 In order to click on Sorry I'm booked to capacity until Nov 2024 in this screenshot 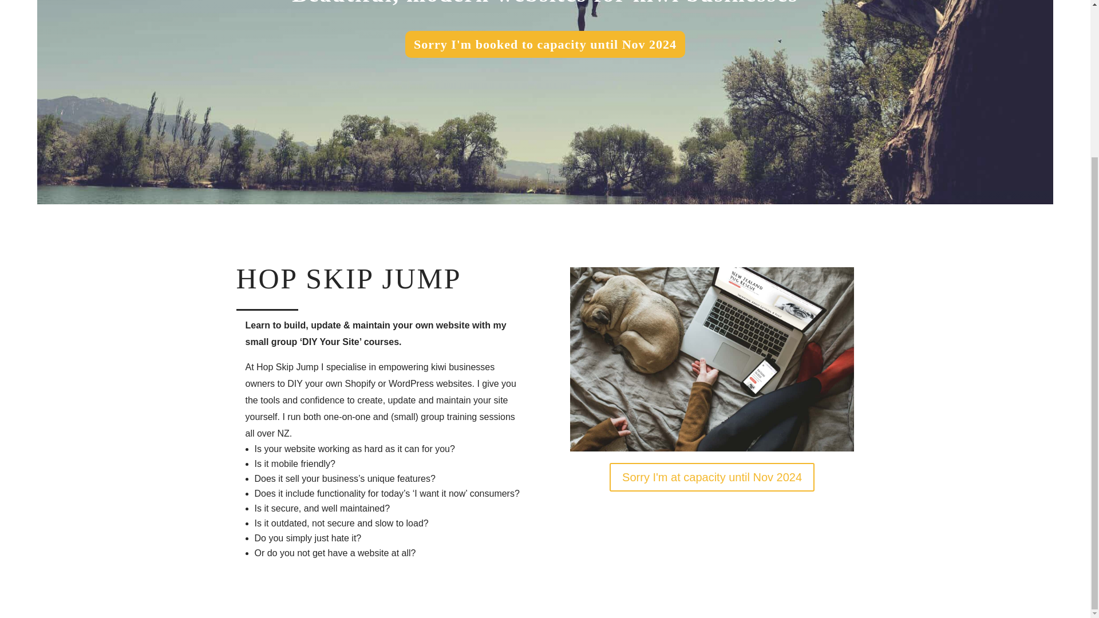, I will do `click(545, 45)`.